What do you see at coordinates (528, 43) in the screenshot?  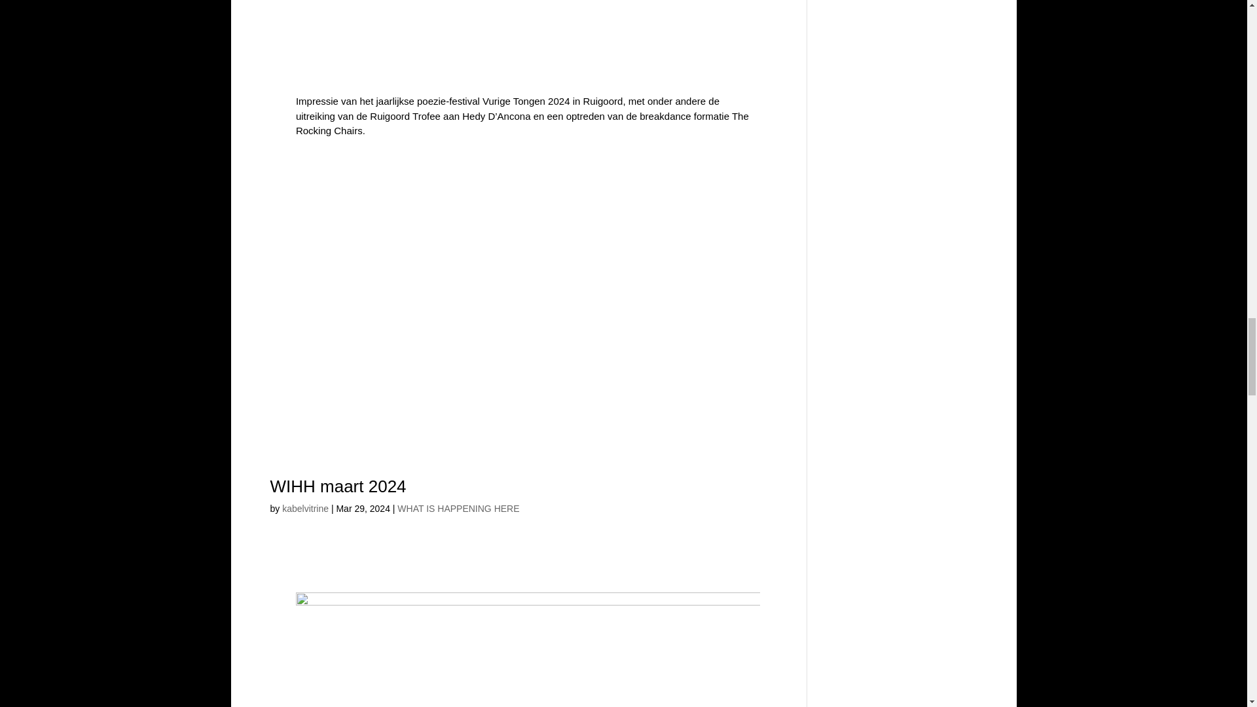 I see `aid-24mei2024` at bounding box center [528, 43].